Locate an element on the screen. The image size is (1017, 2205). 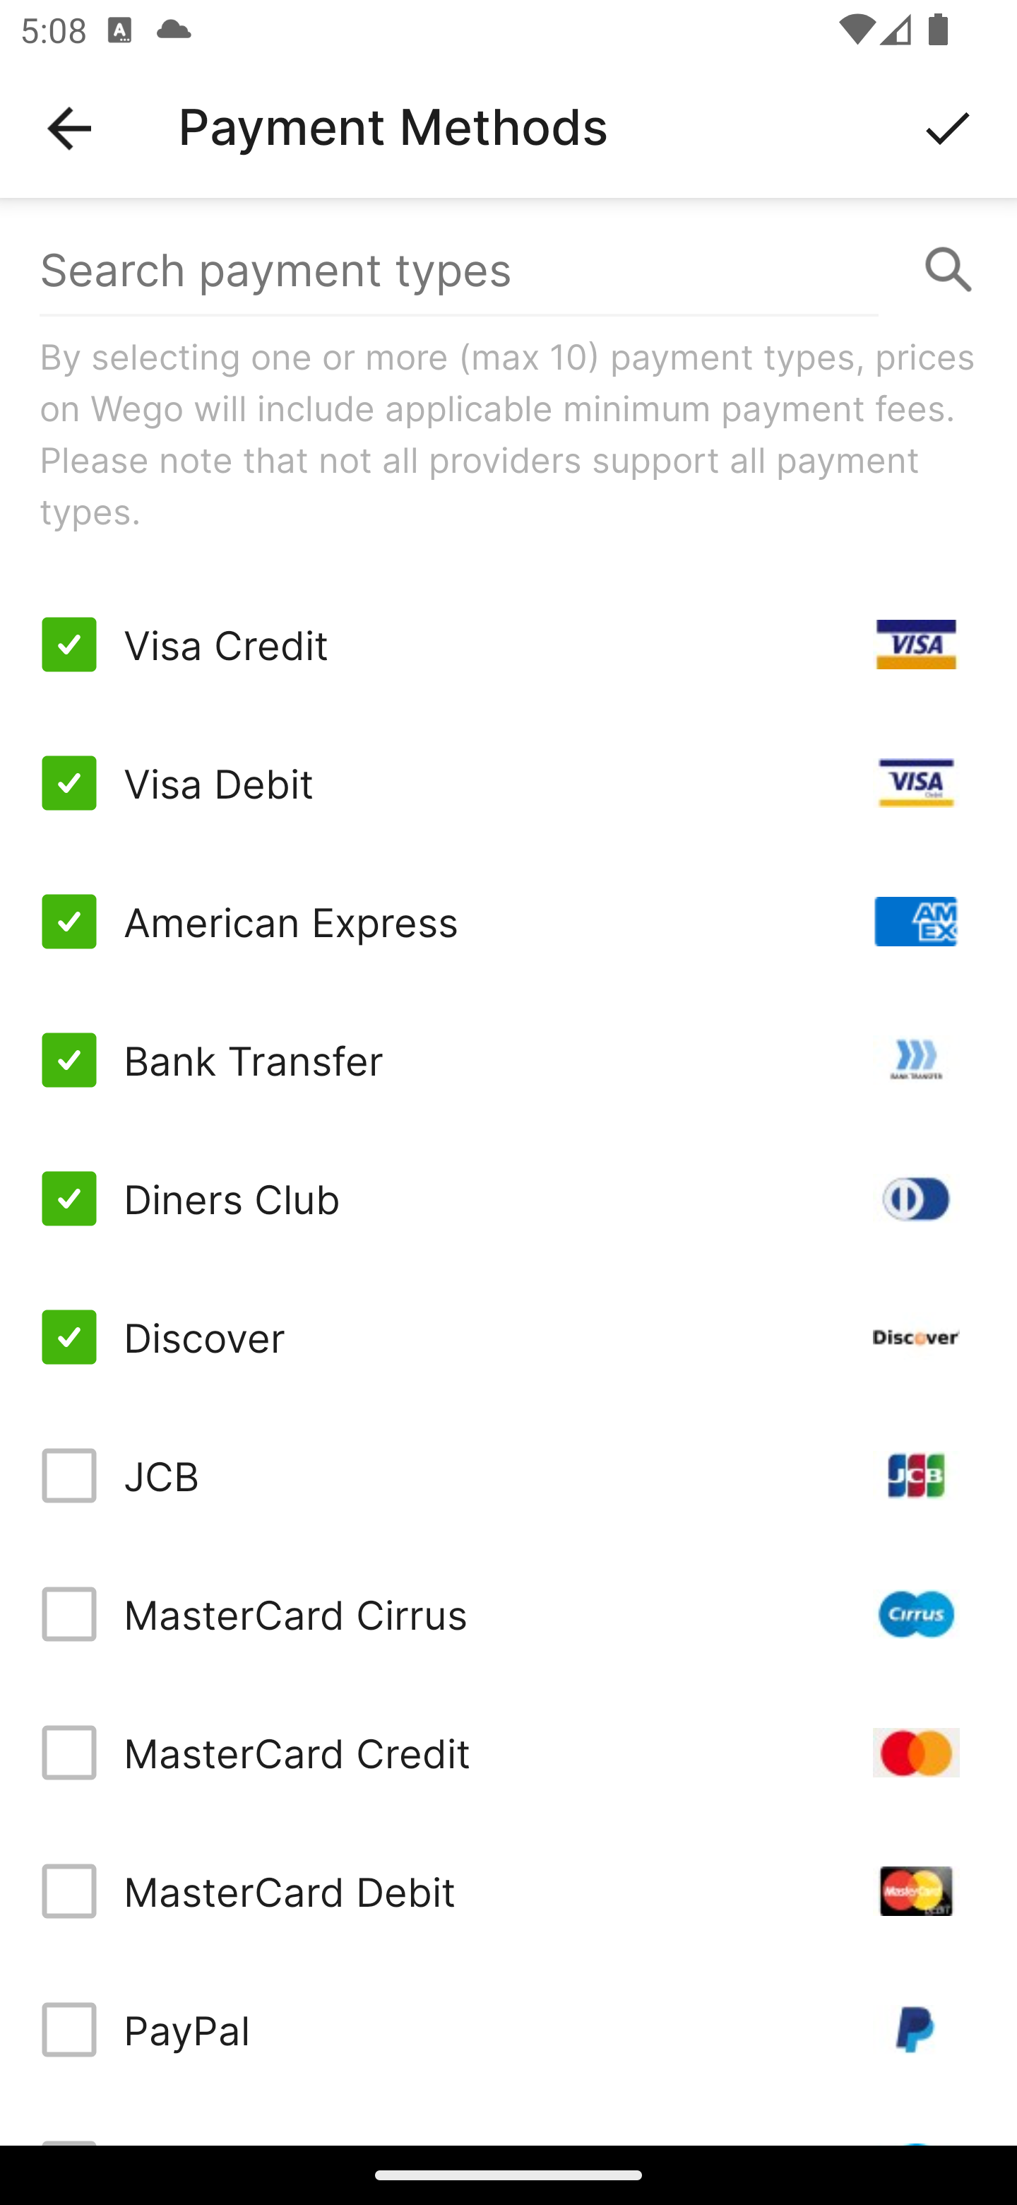
Discover is located at coordinates (509, 1337).